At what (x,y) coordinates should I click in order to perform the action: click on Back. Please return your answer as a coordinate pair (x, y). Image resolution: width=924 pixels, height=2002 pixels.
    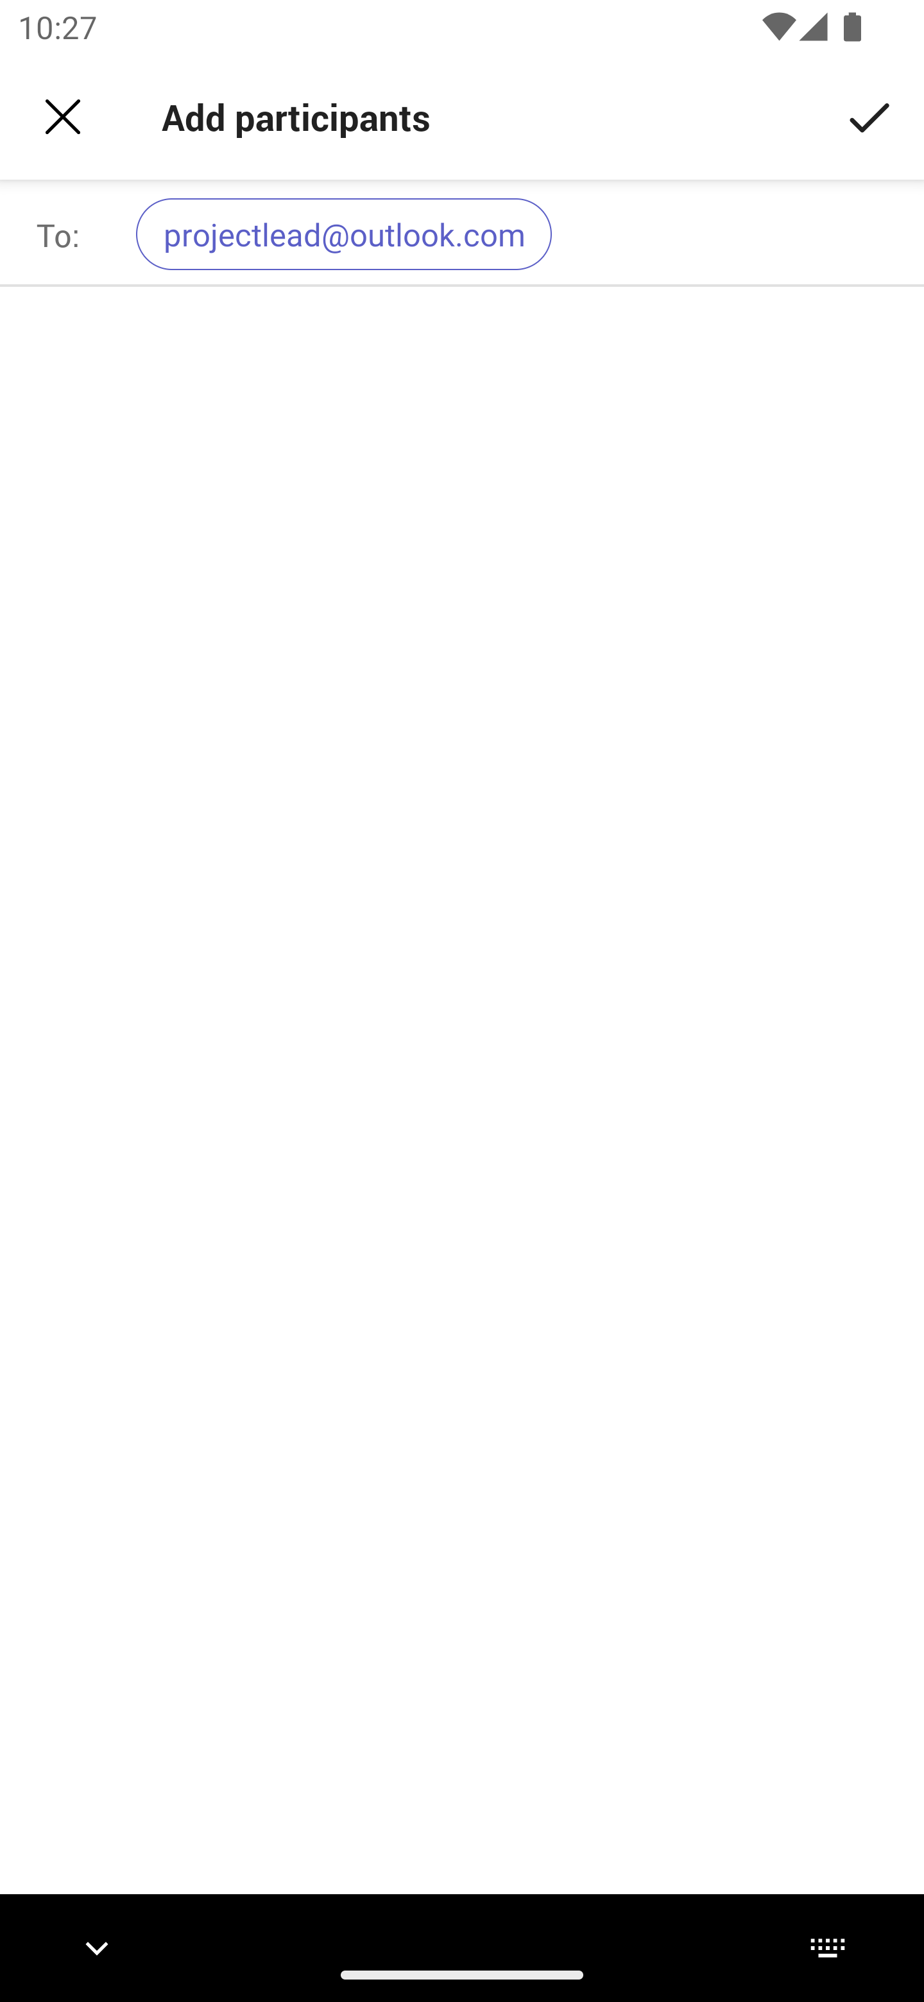
    Looking at the image, I should click on (63, 117).